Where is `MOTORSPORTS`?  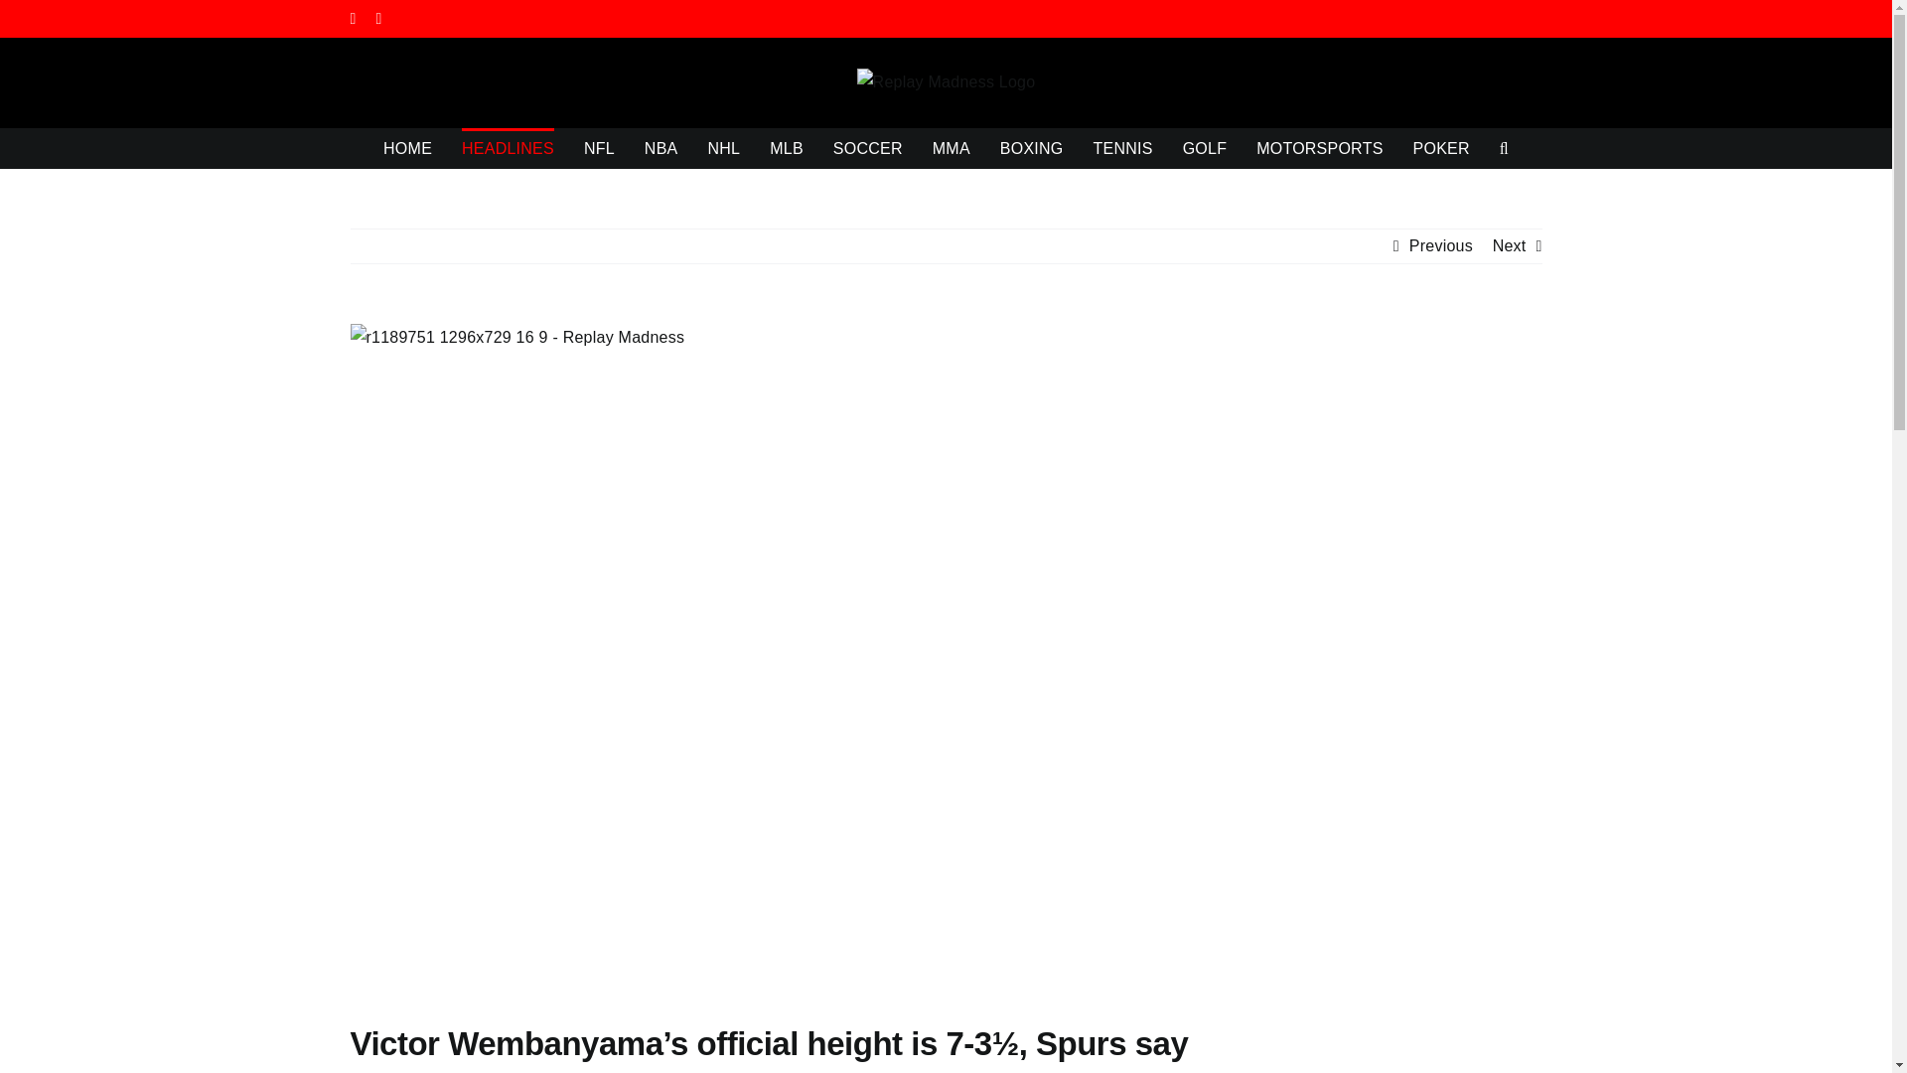 MOTORSPORTS is located at coordinates (1319, 147).